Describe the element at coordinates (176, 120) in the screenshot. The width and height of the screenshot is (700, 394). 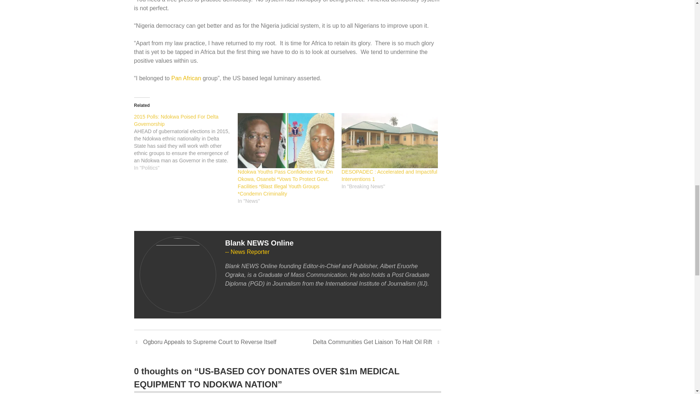
I see `2015 Polls: Ndokwa Poised For Delta Governorship` at that location.